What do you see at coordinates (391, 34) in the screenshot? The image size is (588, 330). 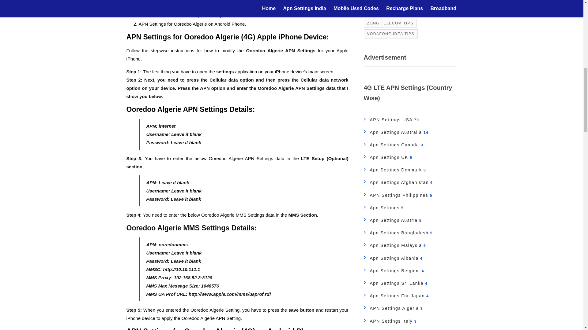 I see `VODAFONE IDEA TIPS` at bounding box center [391, 34].